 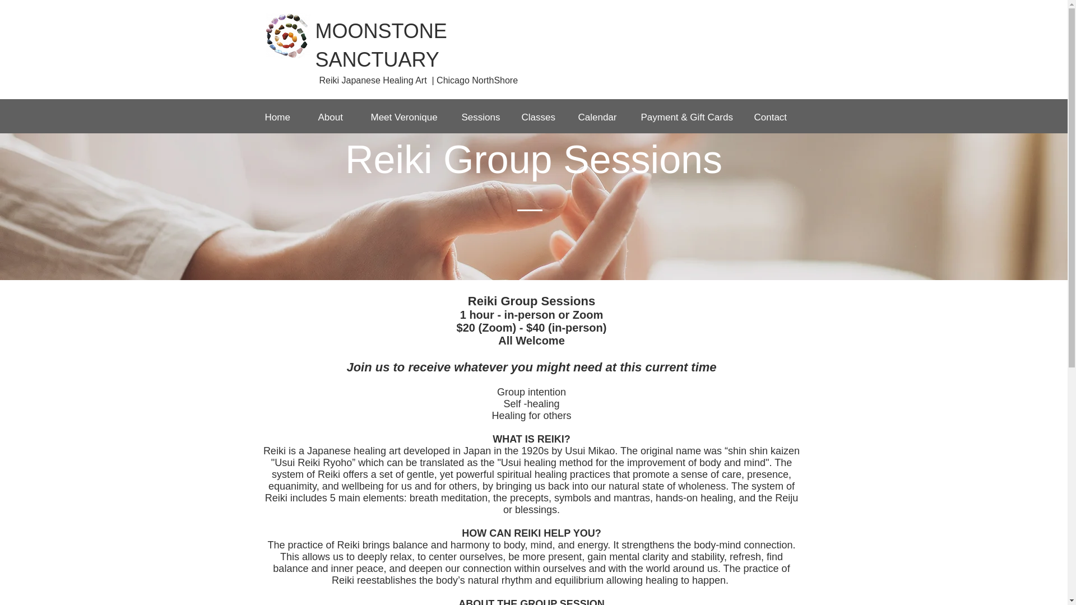 I want to click on About, so click(x=339, y=118).